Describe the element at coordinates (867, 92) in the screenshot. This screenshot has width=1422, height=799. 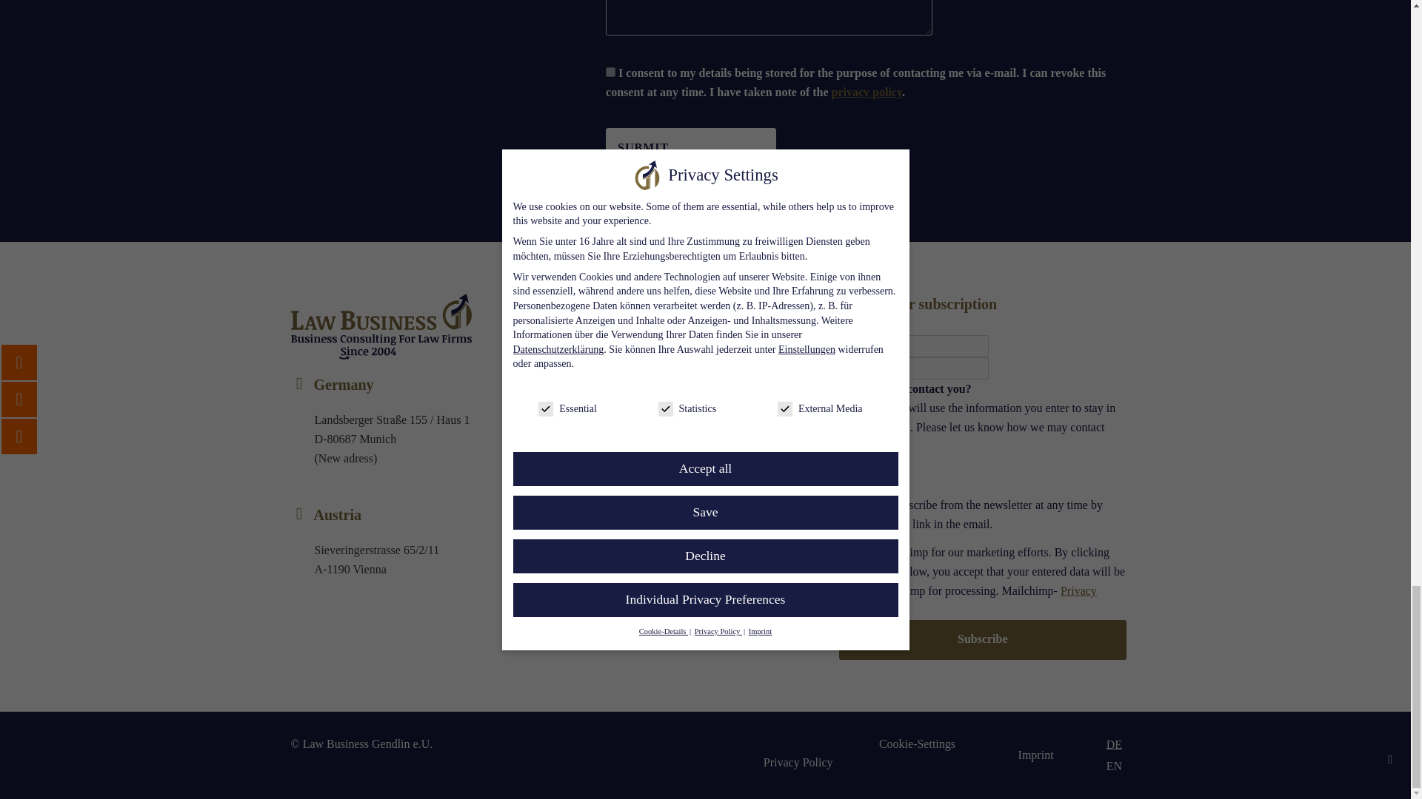
I see `privacy policy` at that location.